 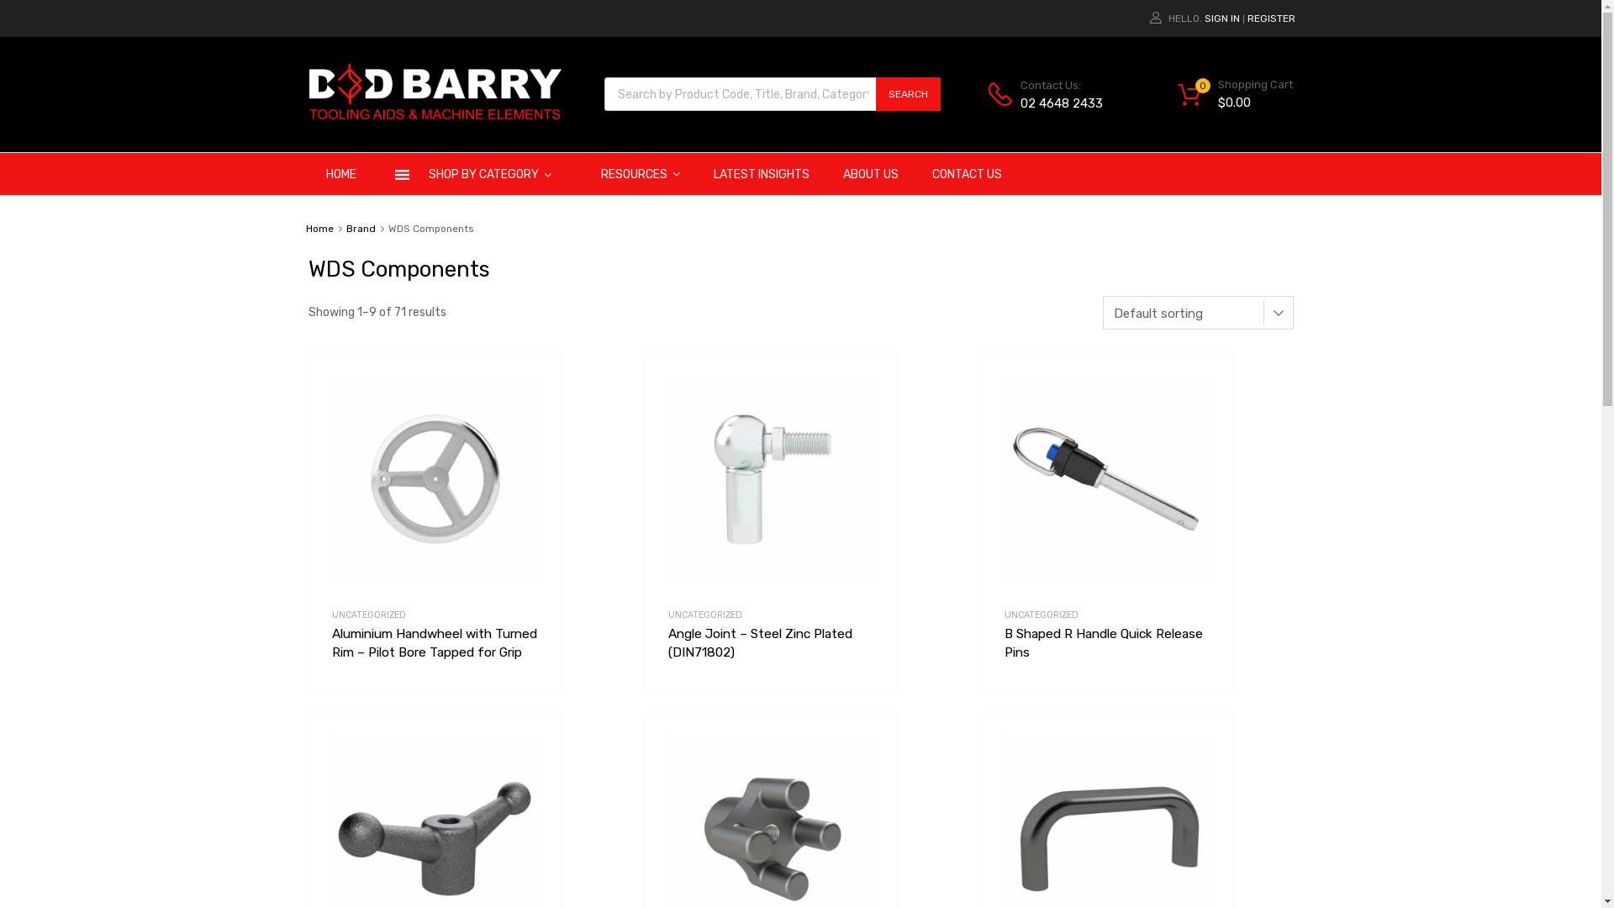 What do you see at coordinates (870, 174) in the screenshot?
I see `ABOUT US` at bounding box center [870, 174].